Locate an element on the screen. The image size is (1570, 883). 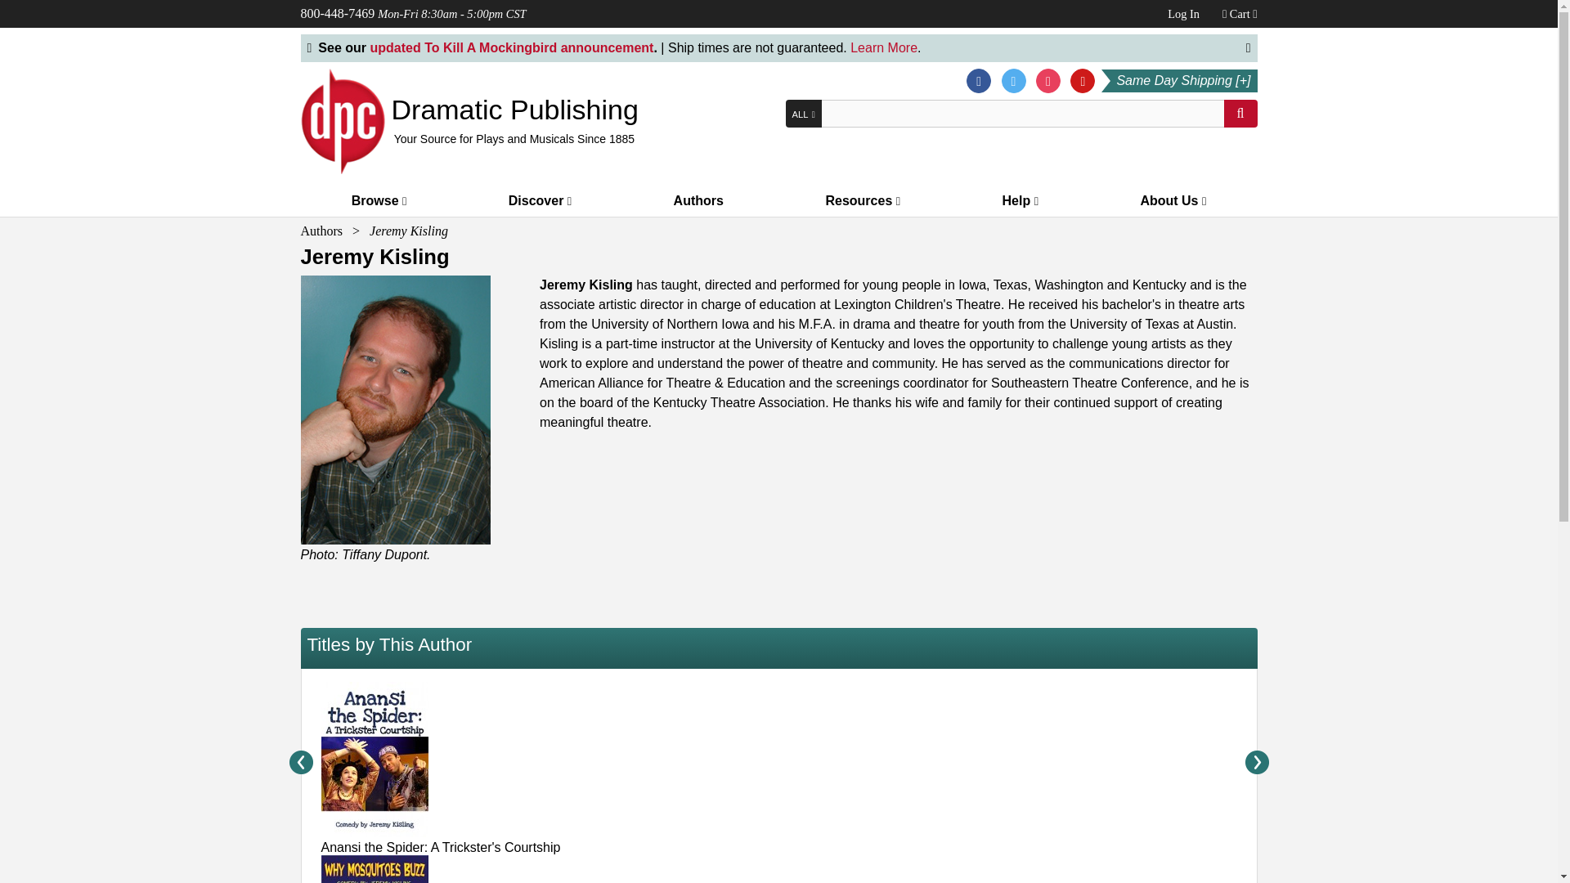
Browse is located at coordinates (379, 199).